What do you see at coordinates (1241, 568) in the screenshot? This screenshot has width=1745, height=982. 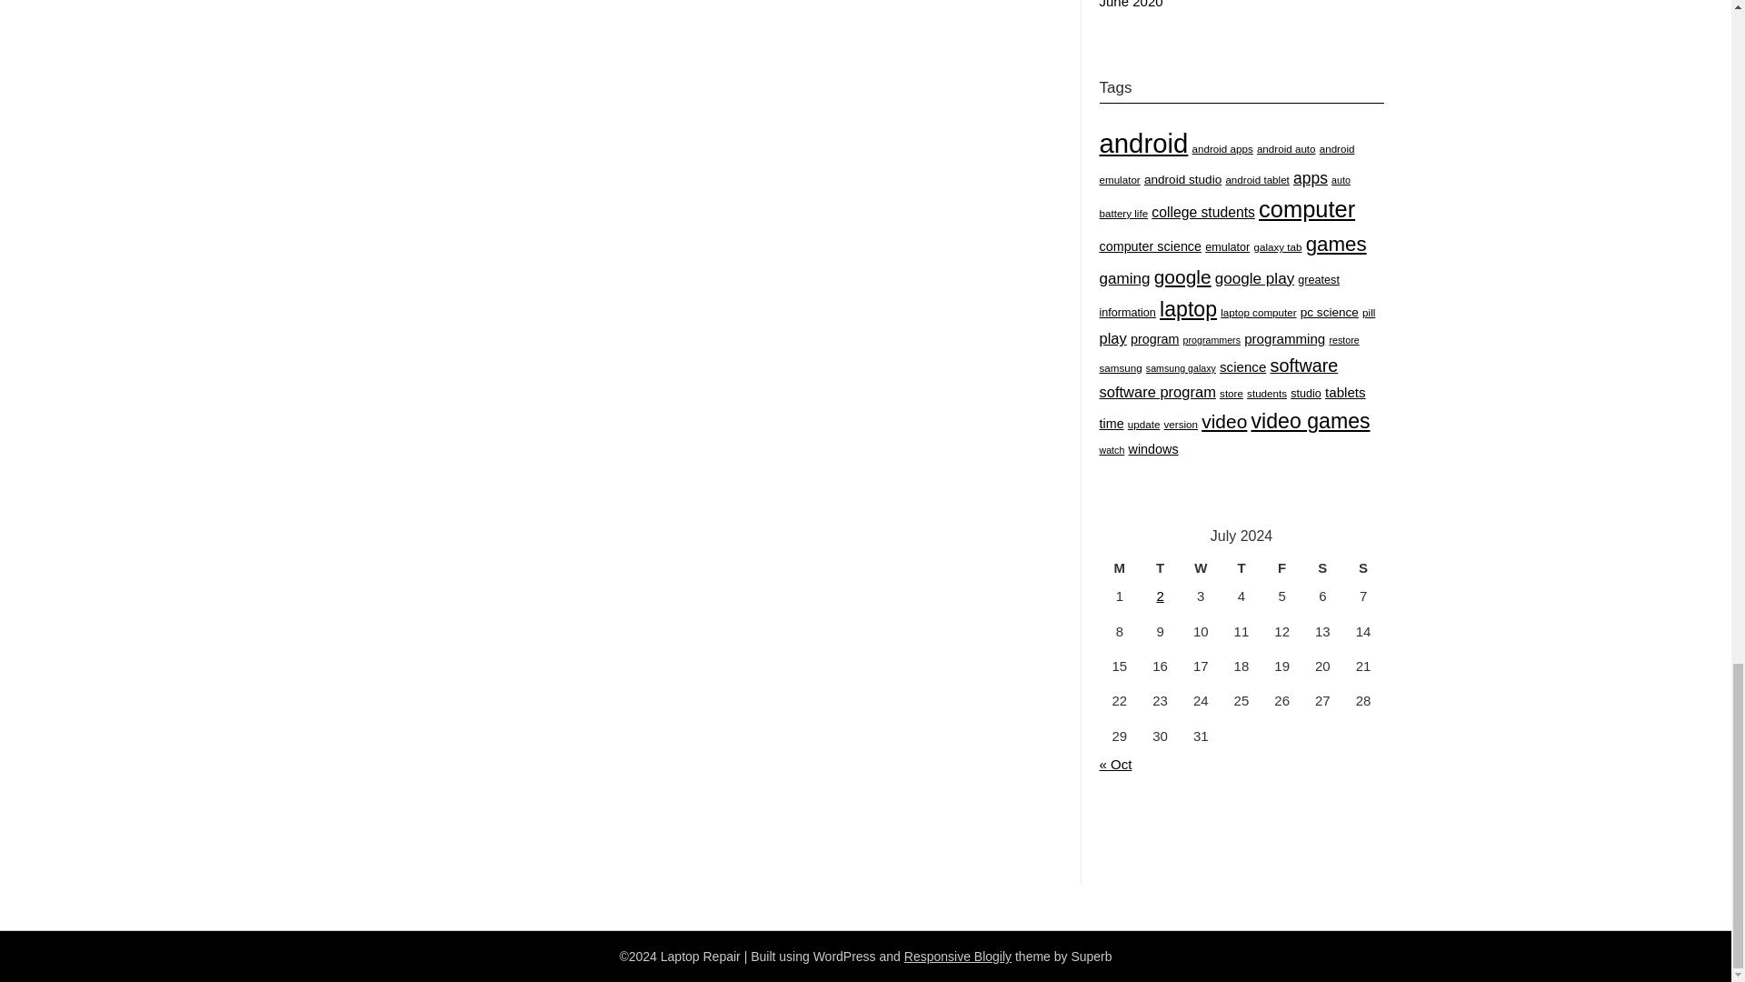 I see `Thursday` at bounding box center [1241, 568].